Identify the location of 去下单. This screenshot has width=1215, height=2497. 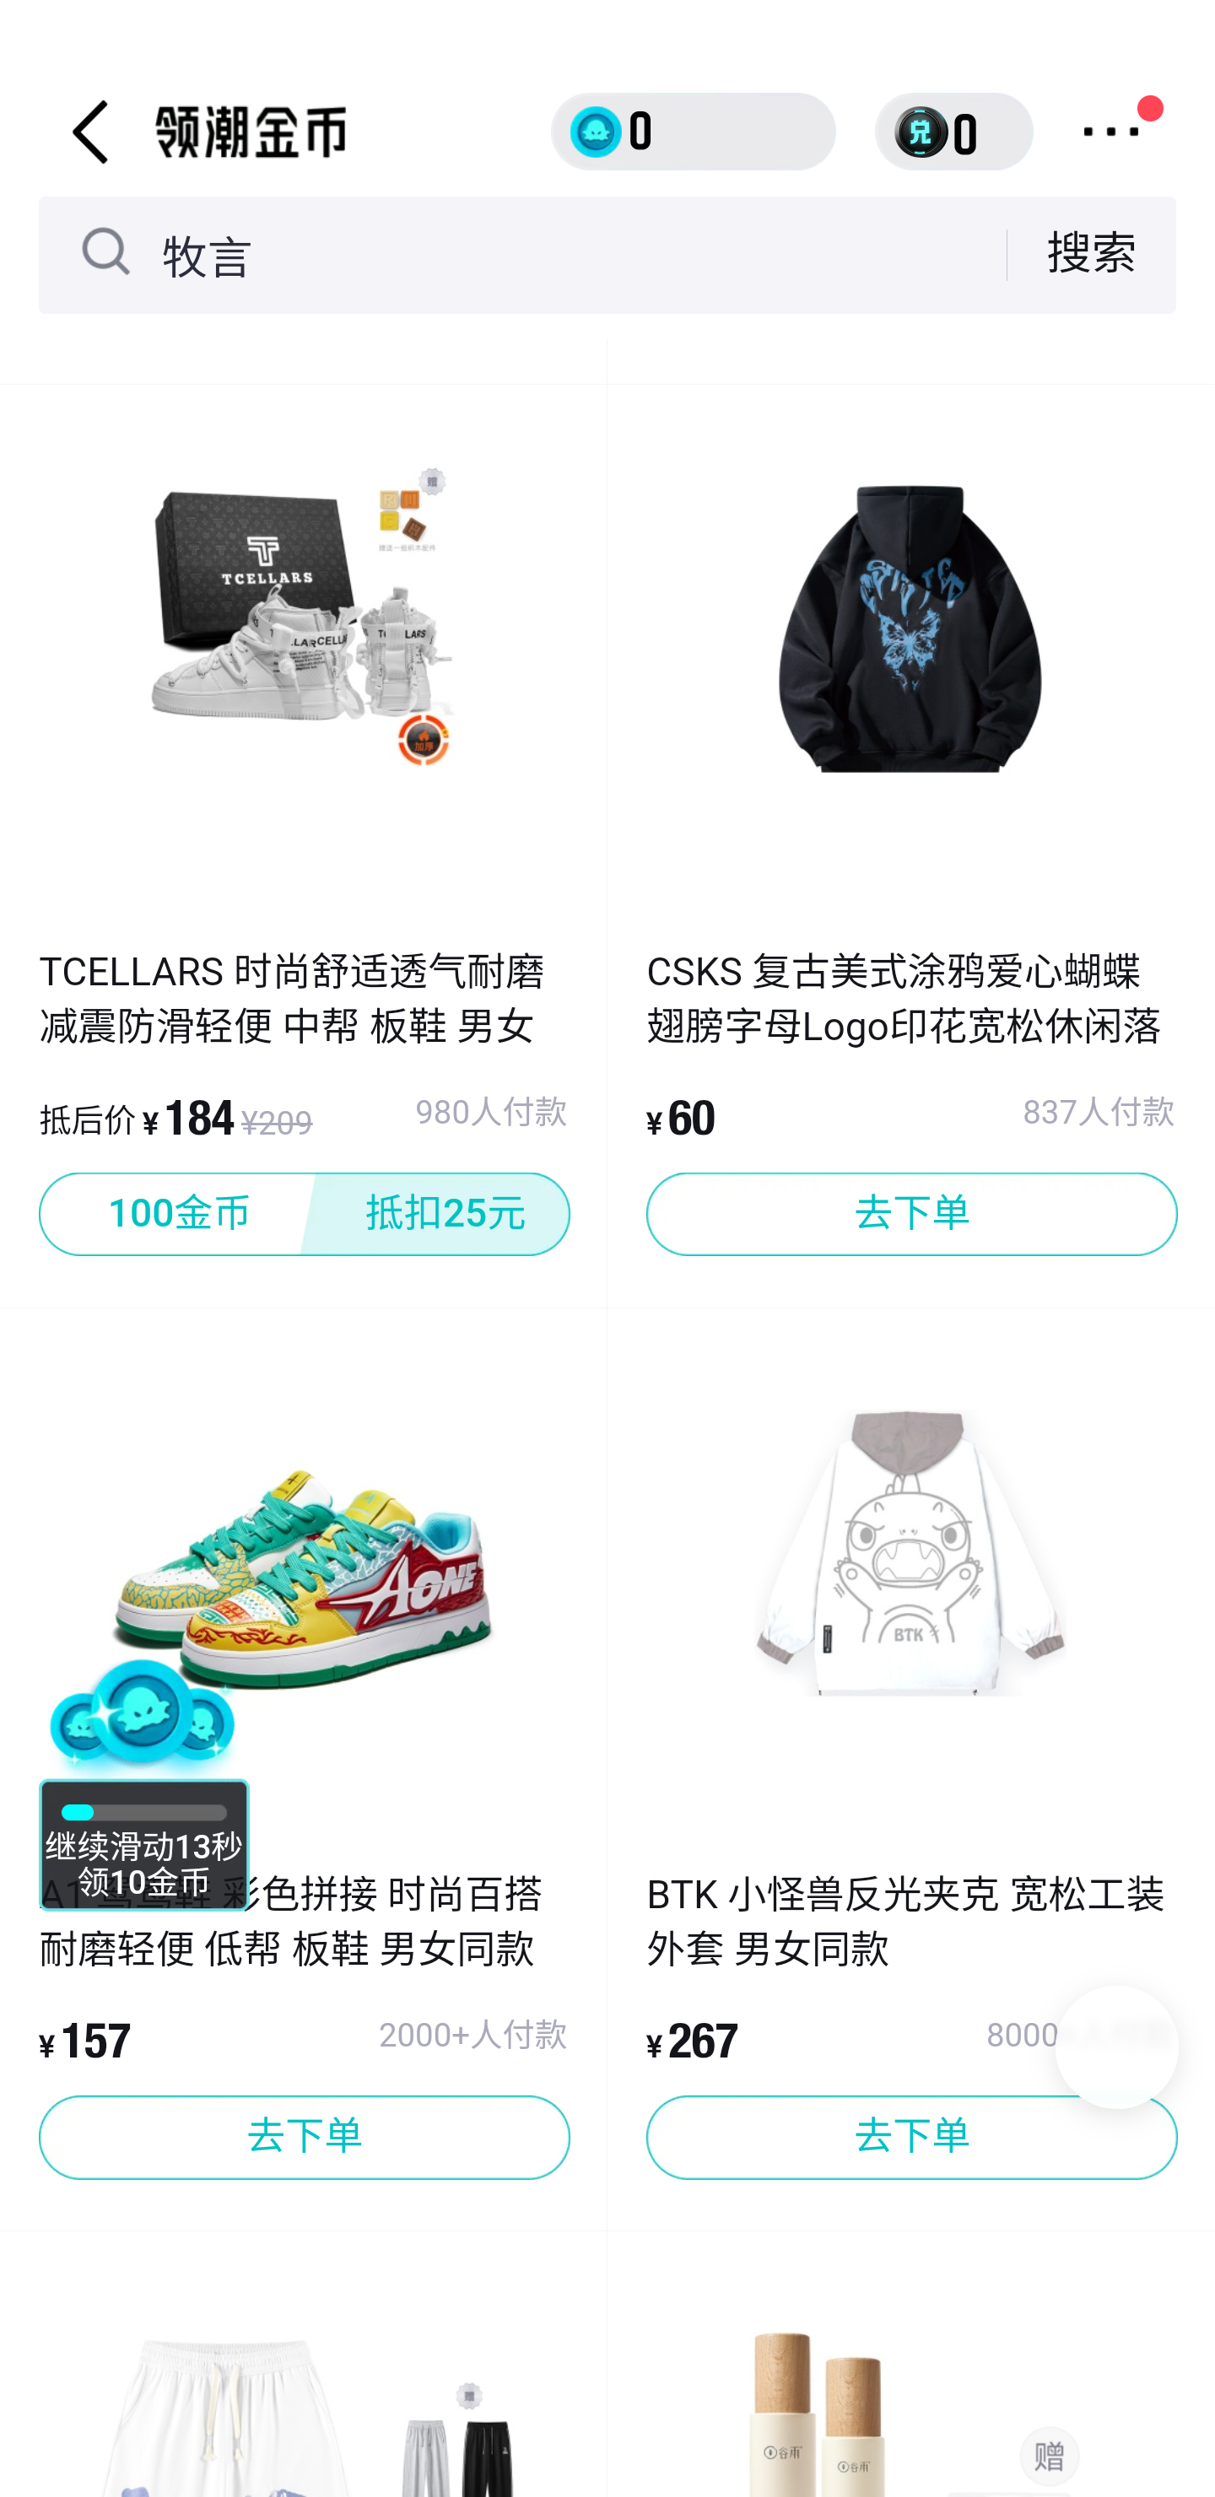
(304, 2138).